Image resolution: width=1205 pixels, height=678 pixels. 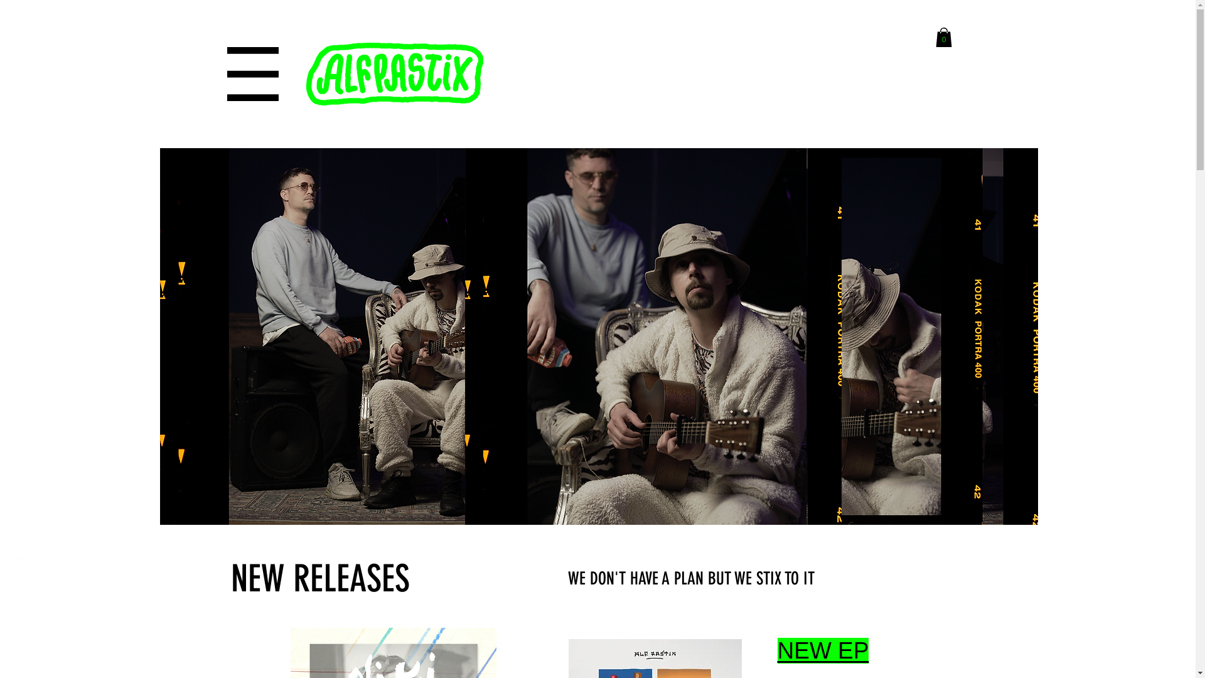 What do you see at coordinates (352, 470) in the screenshot?
I see `MORE` at bounding box center [352, 470].